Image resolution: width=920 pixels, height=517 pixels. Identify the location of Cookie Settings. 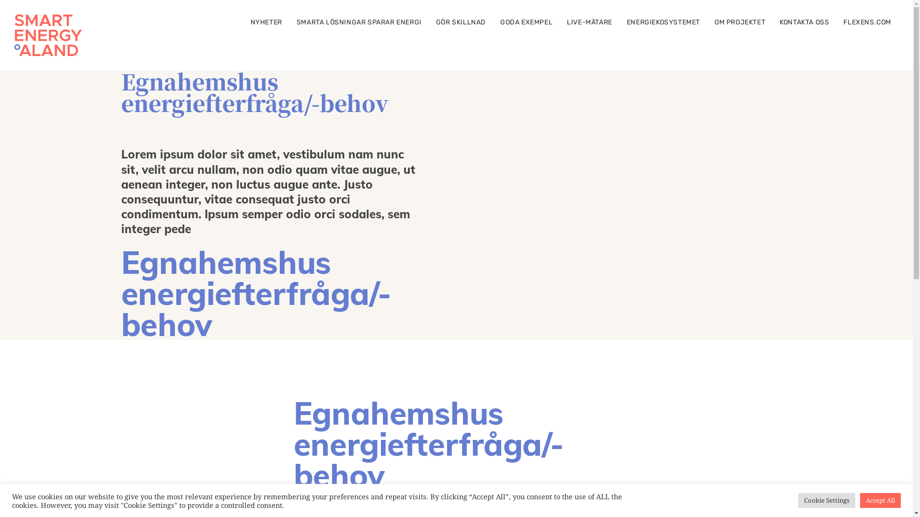
(827, 501).